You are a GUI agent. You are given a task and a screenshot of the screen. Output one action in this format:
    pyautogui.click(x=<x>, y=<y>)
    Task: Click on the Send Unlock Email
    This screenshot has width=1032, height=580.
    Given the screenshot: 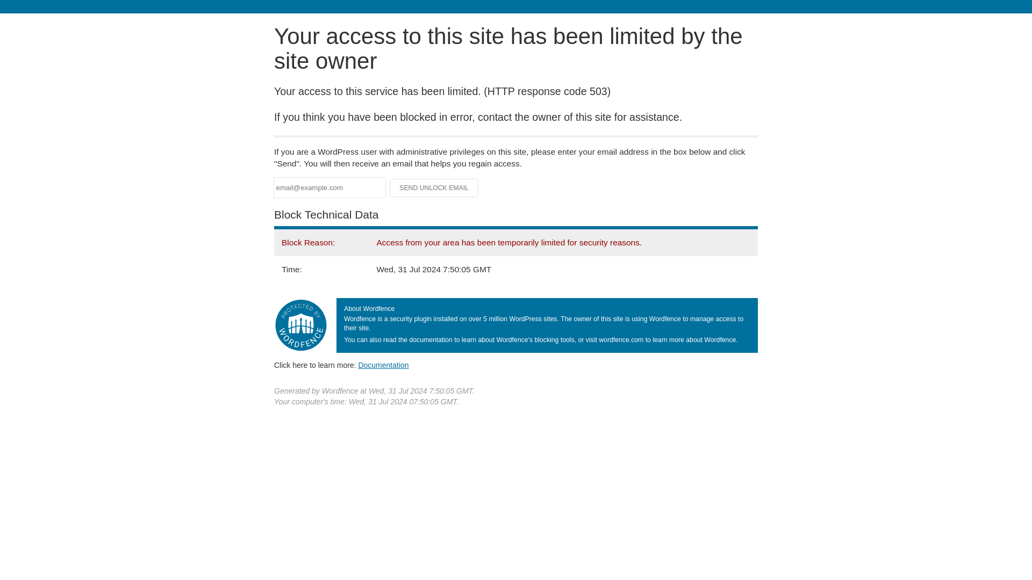 What is the action you would take?
    pyautogui.click(x=434, y=188)
    